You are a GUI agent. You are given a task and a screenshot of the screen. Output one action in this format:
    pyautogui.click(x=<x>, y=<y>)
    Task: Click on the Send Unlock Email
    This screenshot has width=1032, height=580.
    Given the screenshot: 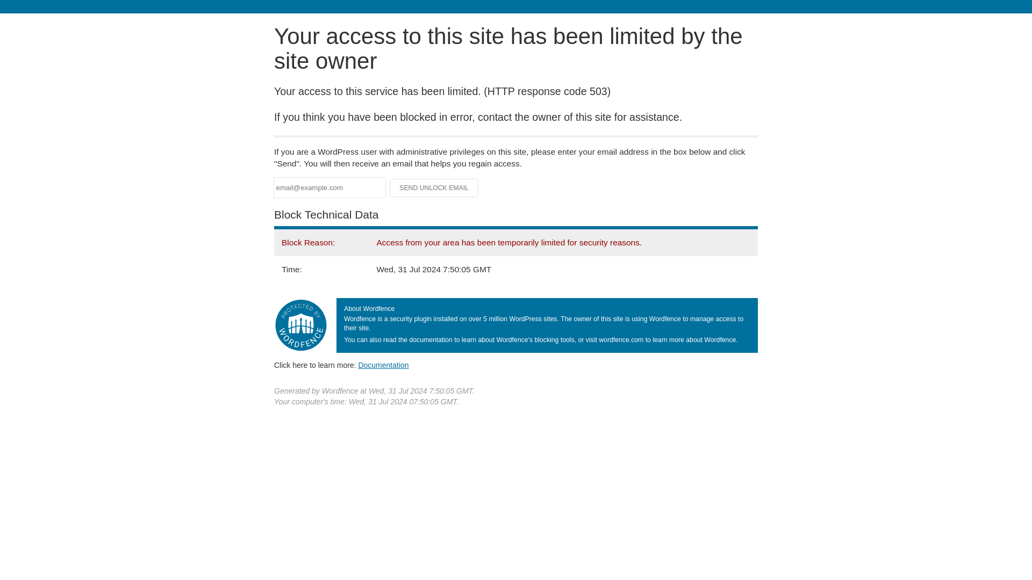 What is the action you would take?
    pyautogui.click(x=434, y=188)
    